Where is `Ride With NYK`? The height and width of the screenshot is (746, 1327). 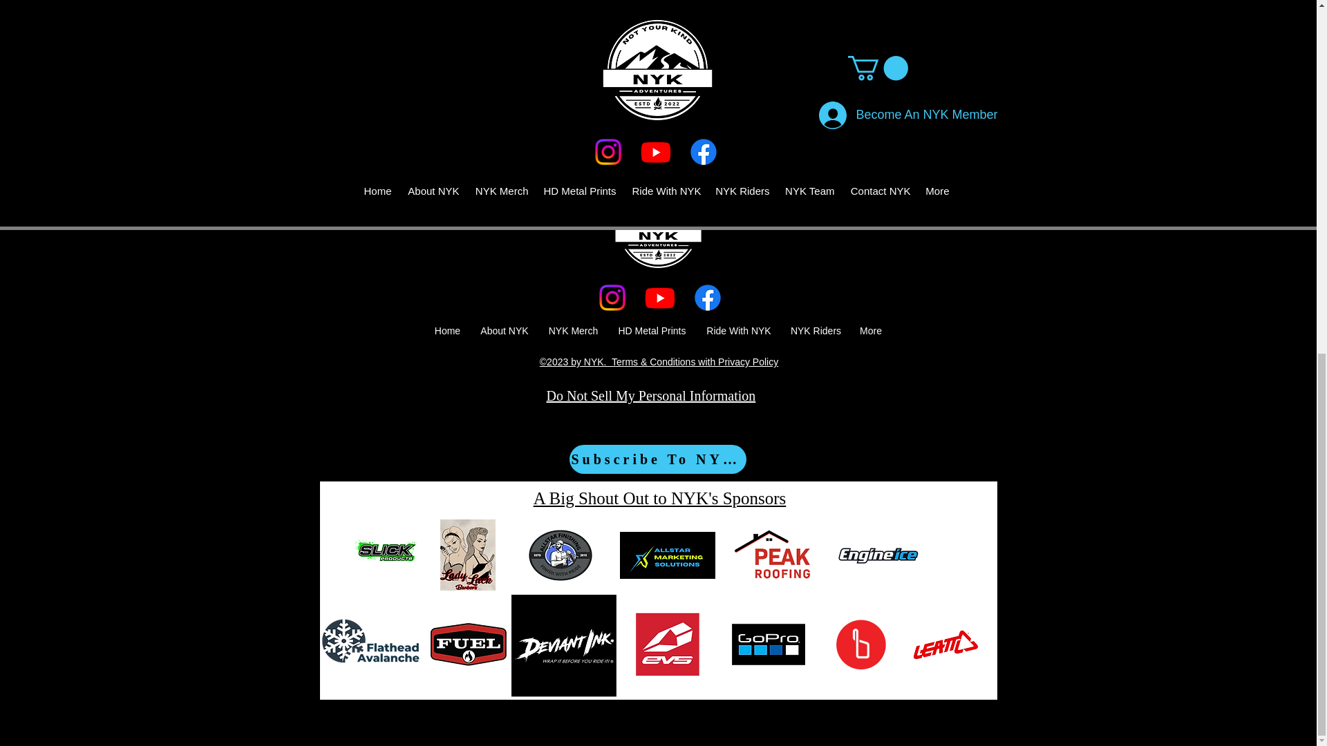
Ride With NYK is located at coordinates (739, 331).